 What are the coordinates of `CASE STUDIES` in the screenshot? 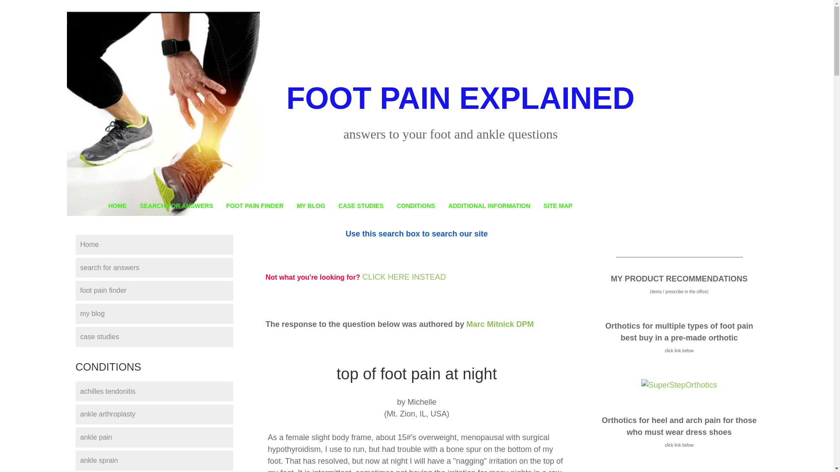 It's located at (360, 205).